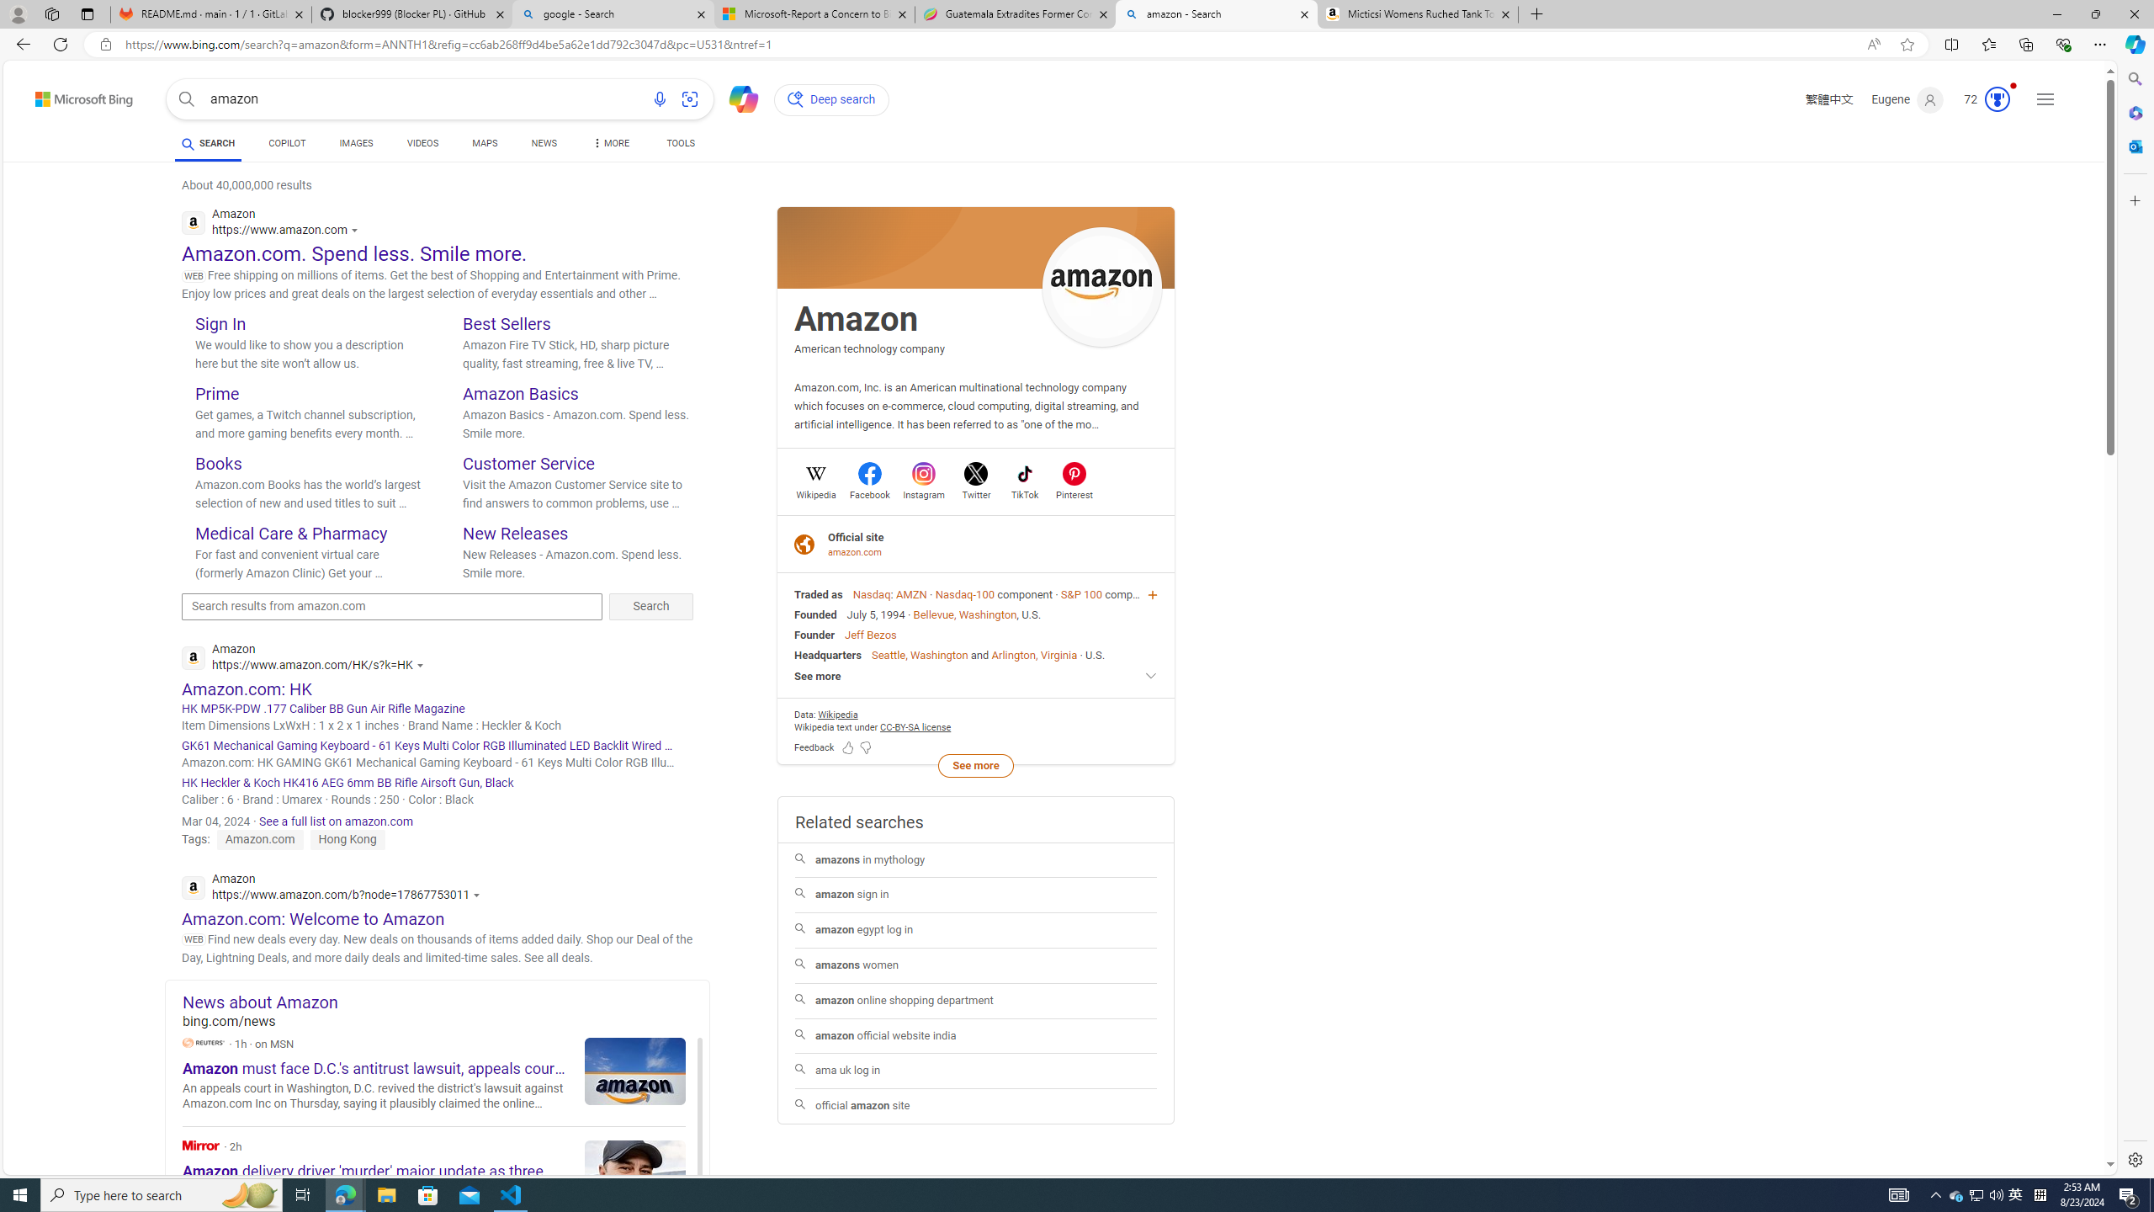 Image resolution: width=2154 pixels, height=1212 pixels. What do you see at coordinates (804, 544) in the screenshot?
I see `Class: sp-ofsite` at bounding box center [804, 544].